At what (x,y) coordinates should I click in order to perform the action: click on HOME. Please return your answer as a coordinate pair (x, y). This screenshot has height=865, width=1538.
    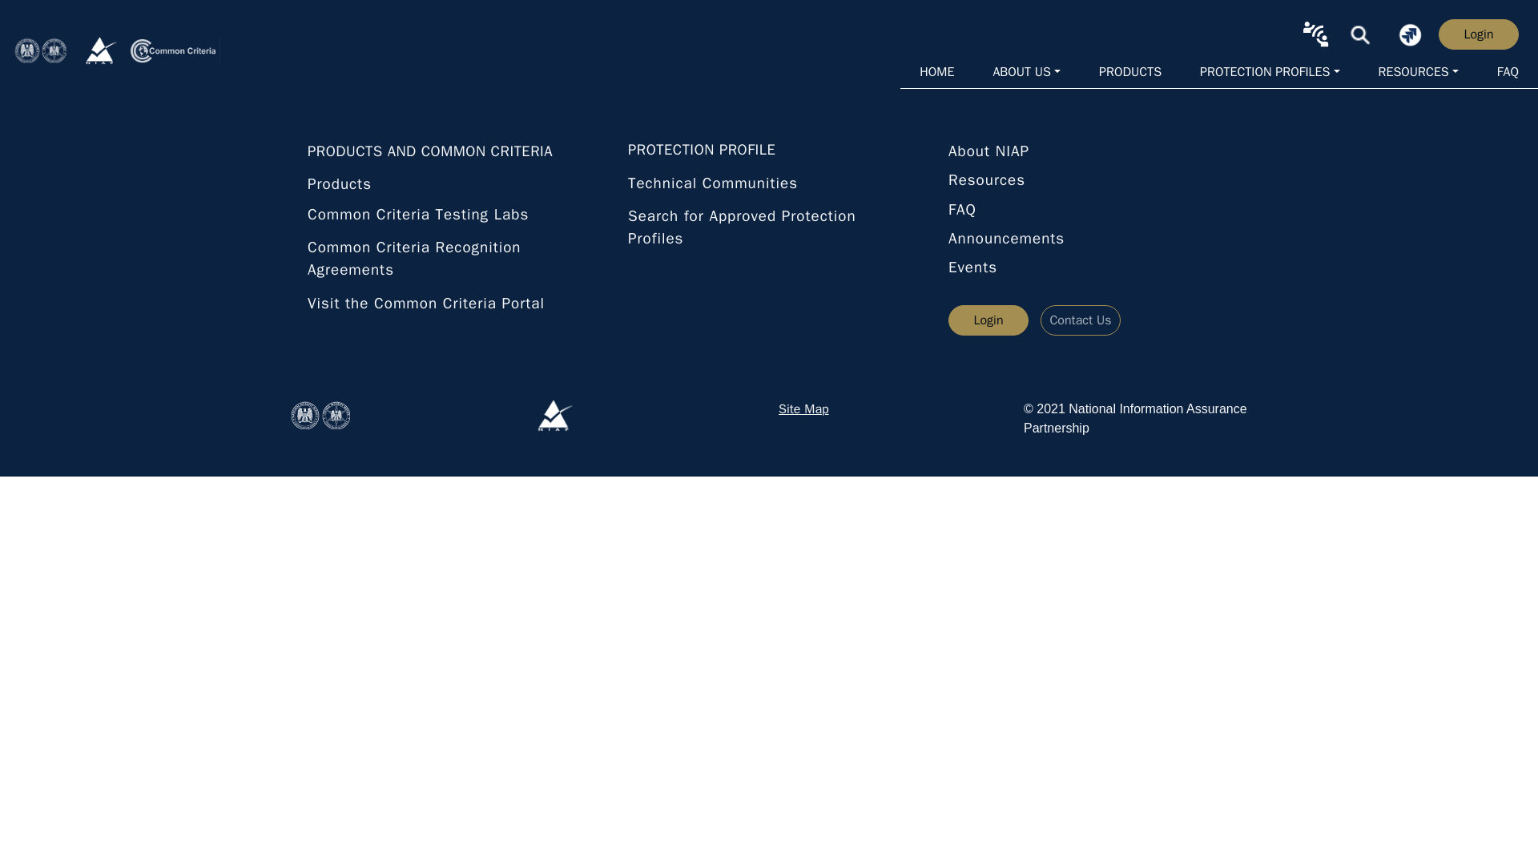
    Looking at the image, I should click on (936, 72).